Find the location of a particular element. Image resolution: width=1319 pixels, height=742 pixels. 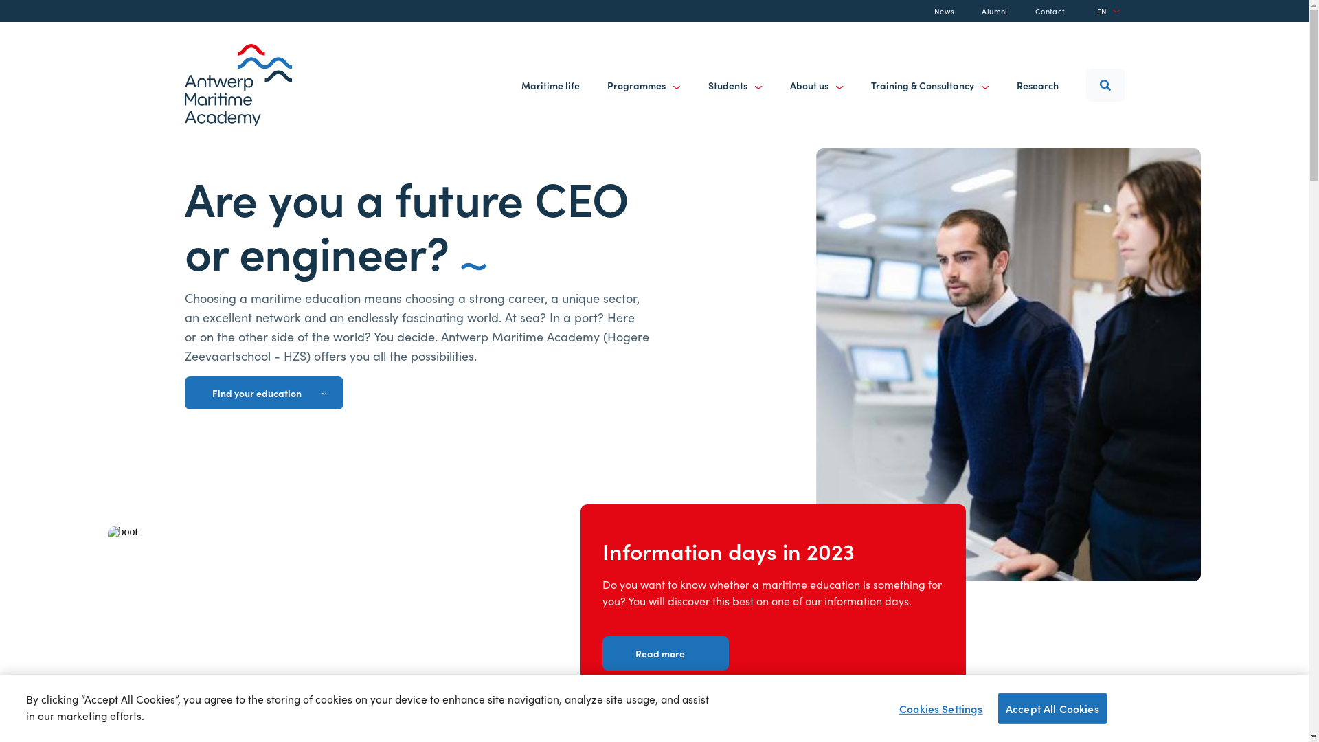

Cookies Settings is located at coordinates (941, 708).